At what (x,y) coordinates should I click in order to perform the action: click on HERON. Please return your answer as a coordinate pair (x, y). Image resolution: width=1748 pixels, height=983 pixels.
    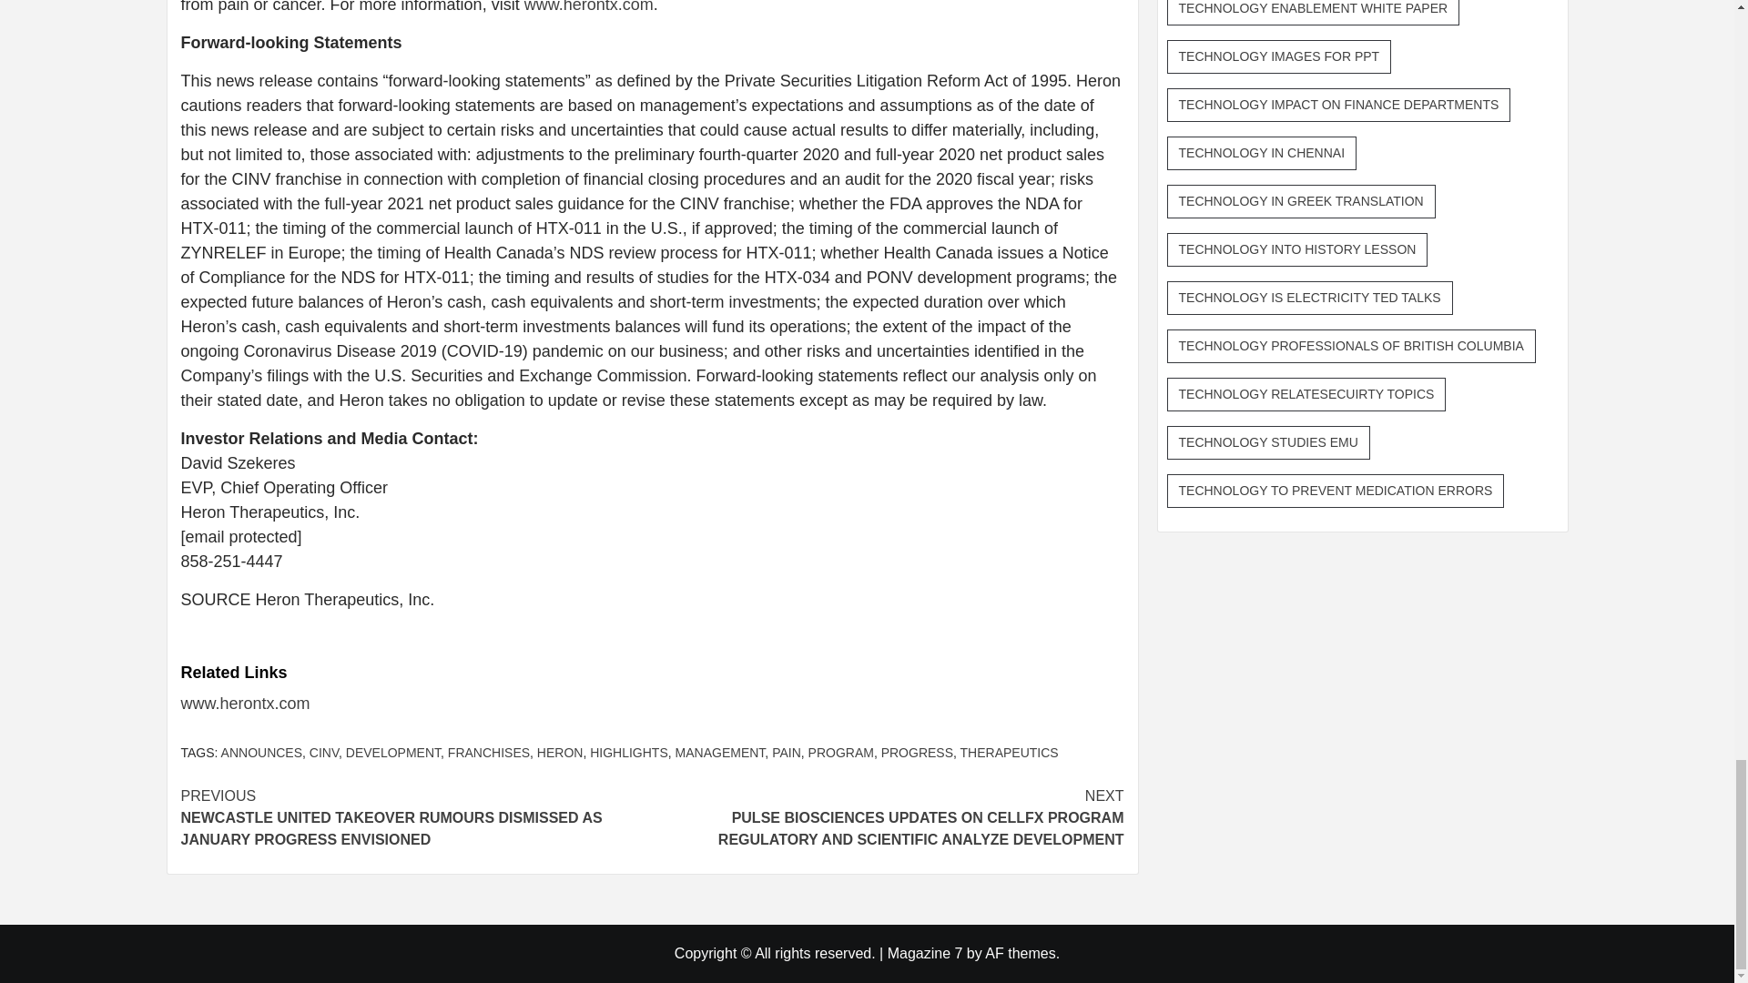
    Looking at the image, I should click on (560, 752).